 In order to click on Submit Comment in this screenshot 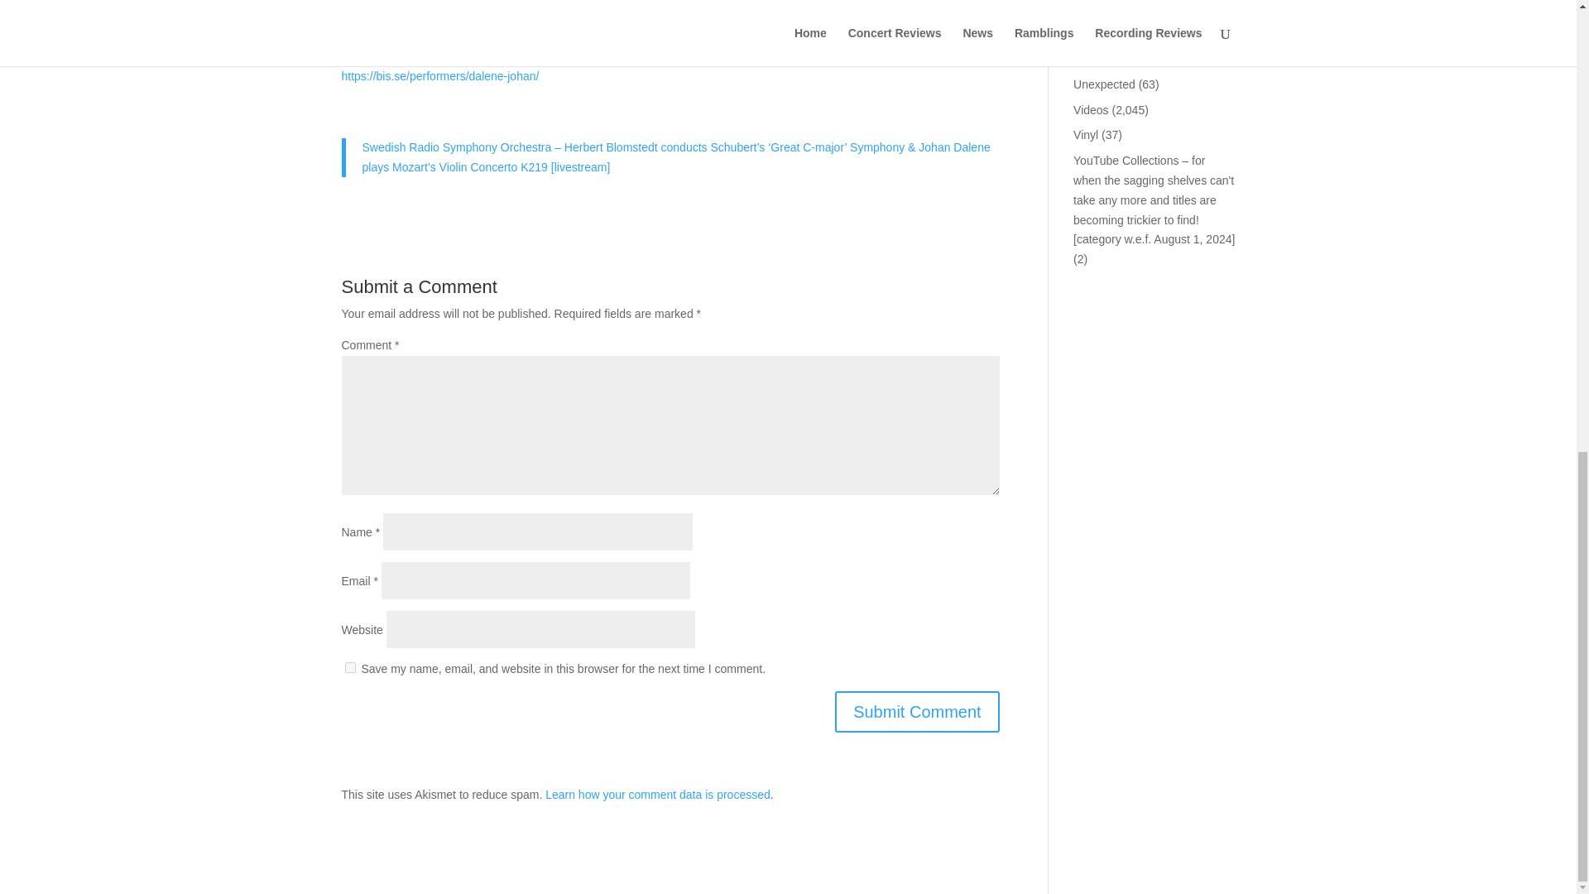, I will do `click(917, 710)`.